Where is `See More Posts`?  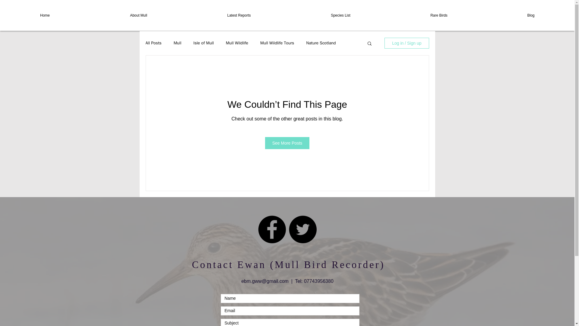 See More Posts is located at coordinates (287, 143).